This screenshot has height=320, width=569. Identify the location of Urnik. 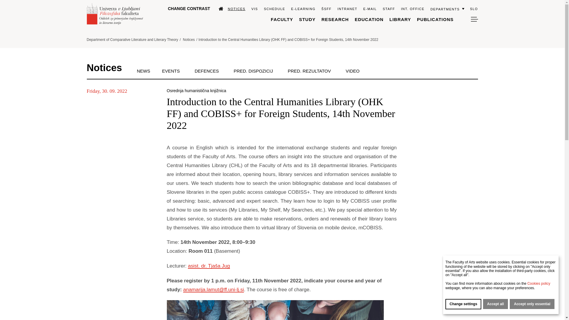
(274, 9).